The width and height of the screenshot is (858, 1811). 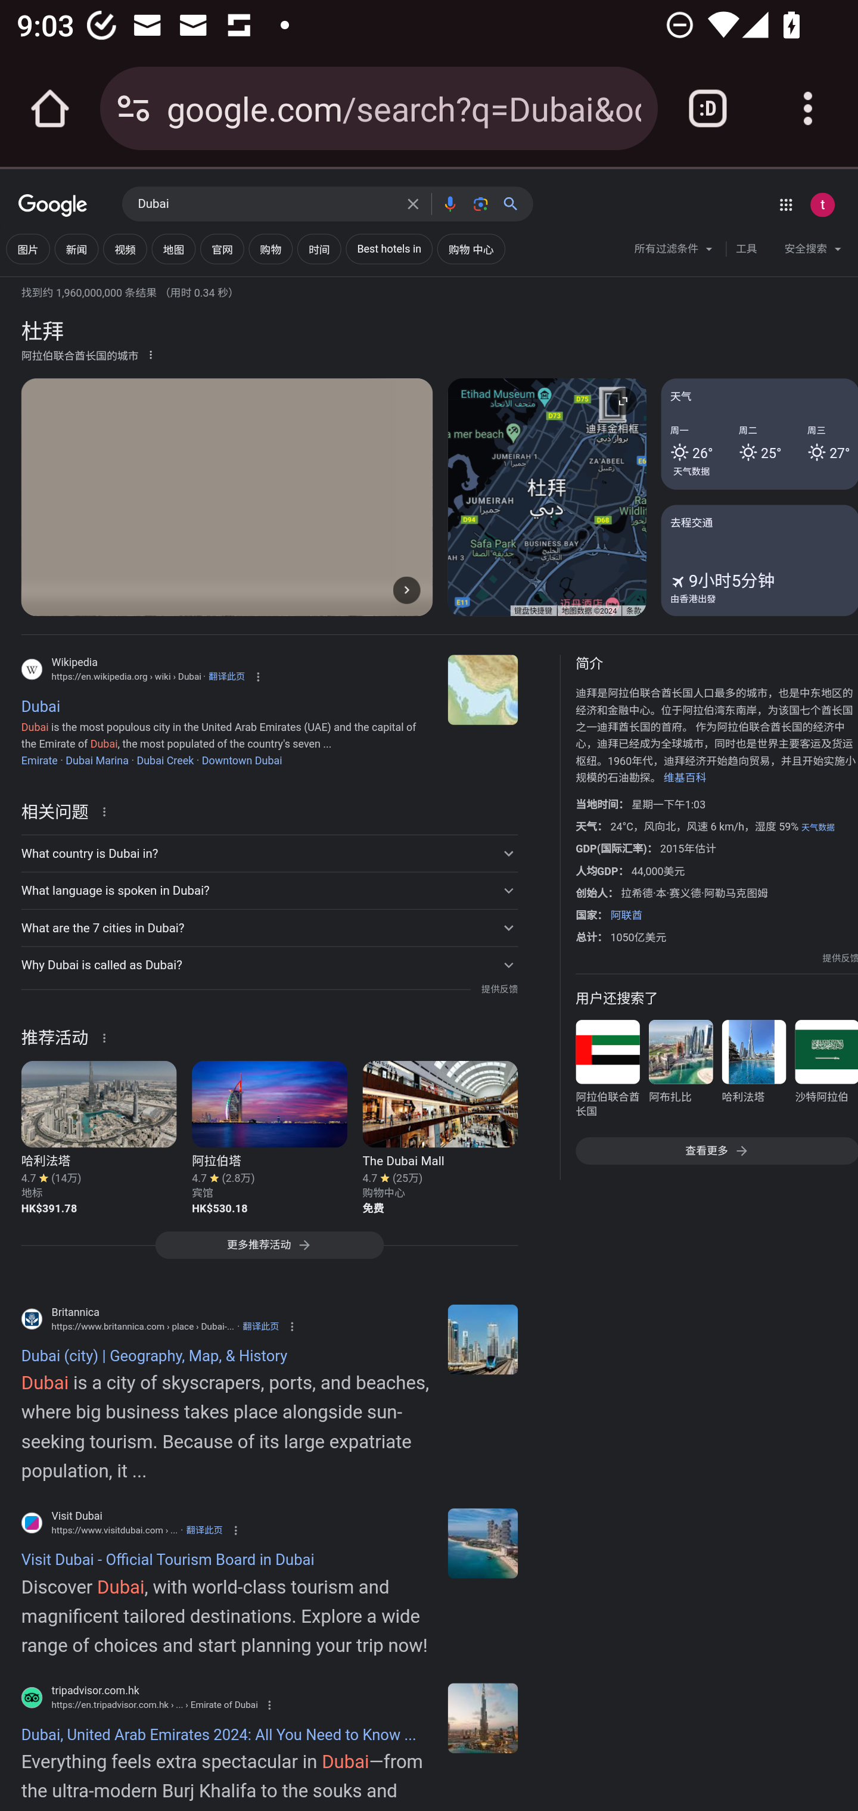 I want to click on 搜索, so click(x=515, y=204).